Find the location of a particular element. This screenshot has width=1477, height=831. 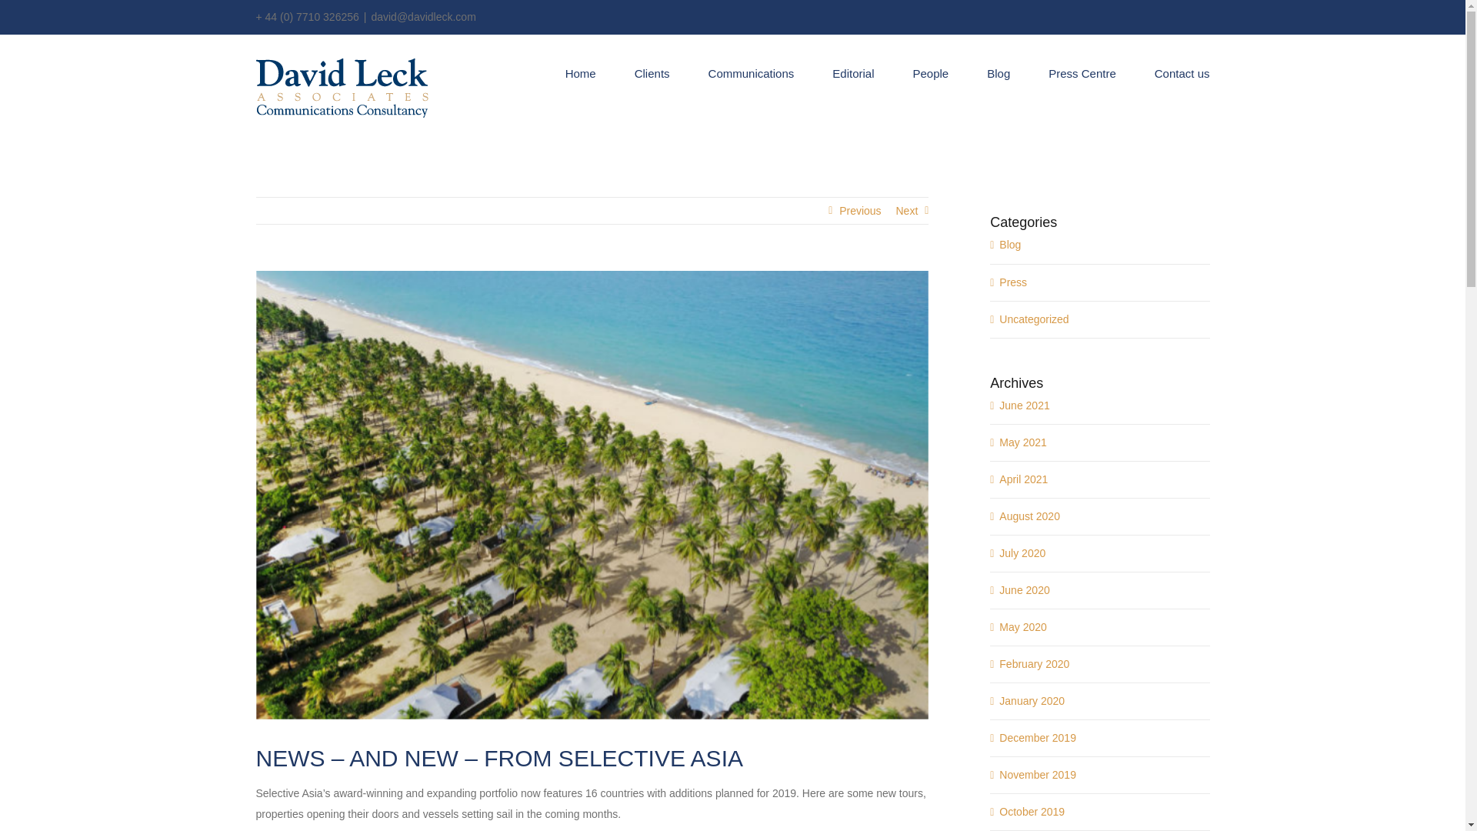

Previous is located at coordinates (859, 211).